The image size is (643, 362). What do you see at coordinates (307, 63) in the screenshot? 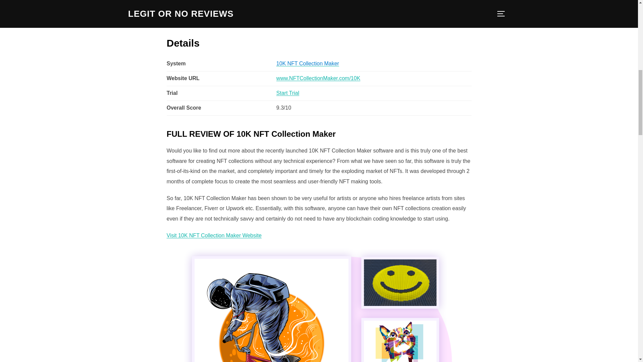
I see `10K NFT Collection Maker` at bounding box center [307, 63].